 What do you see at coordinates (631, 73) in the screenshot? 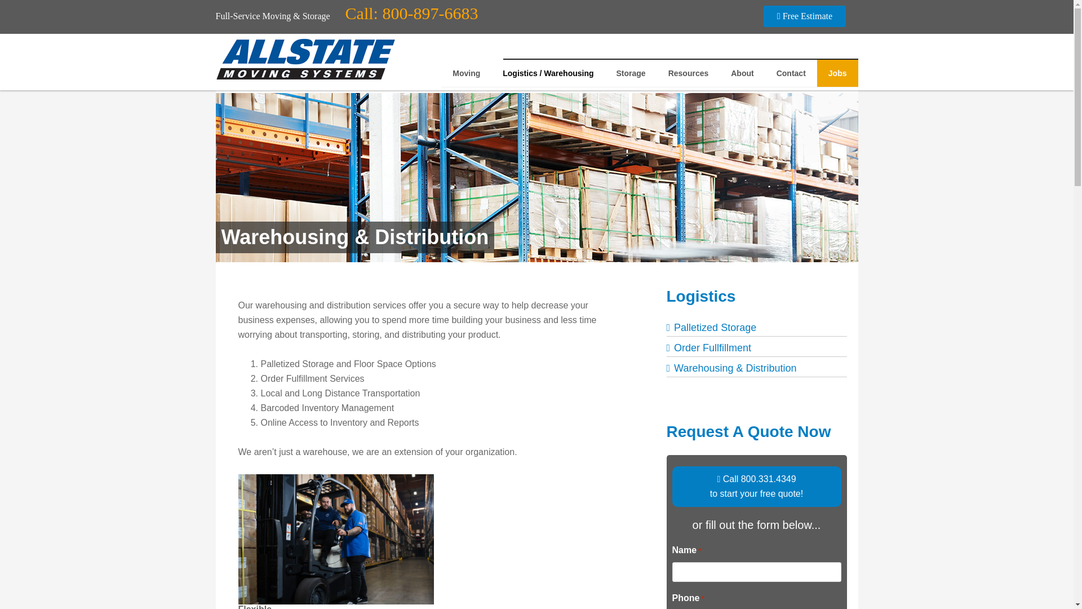
I see `Storage` at bounding box center [631, 73].